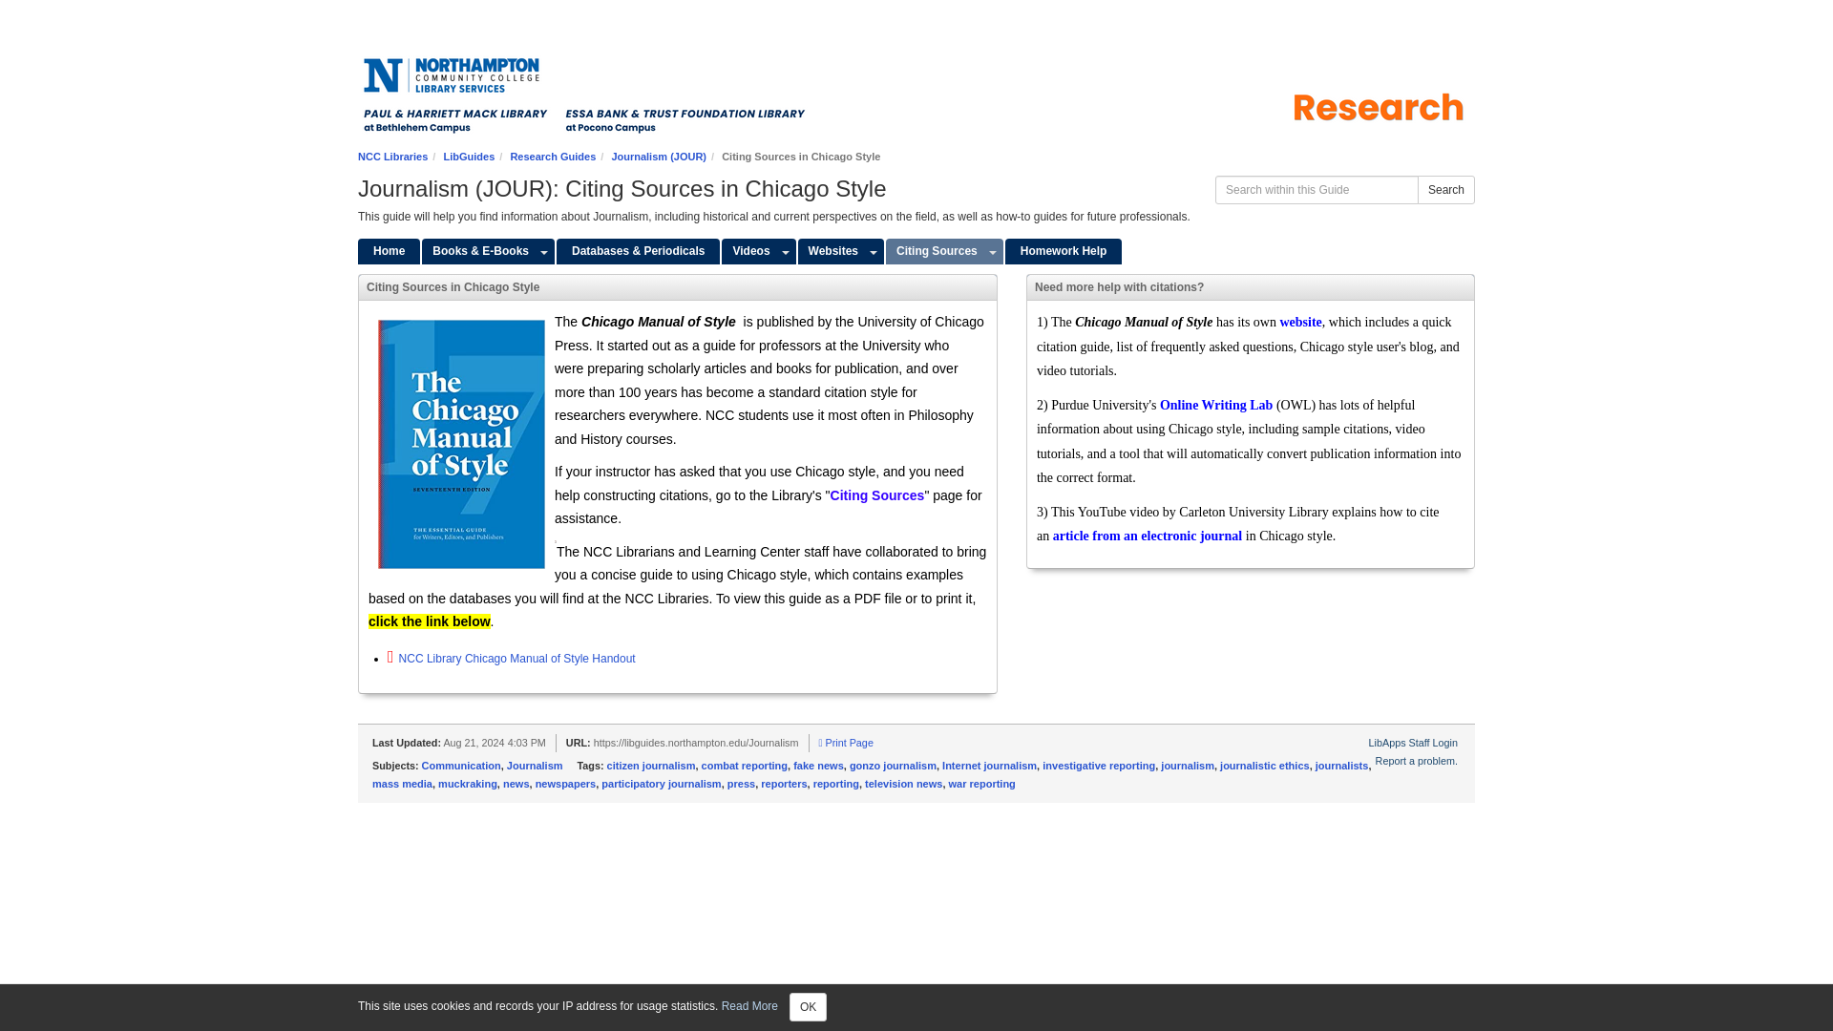 The height and width of the screenshot is (1031, 1833). Describe the element at coordinates (831, 250) in the screenshot. I see `Websites` at that location.